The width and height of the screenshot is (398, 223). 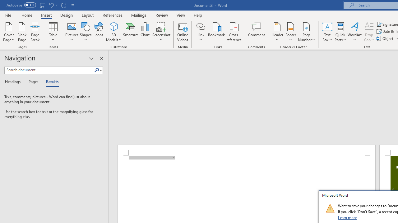 I want to click on Undo New Page, so click(x=53, y=5).